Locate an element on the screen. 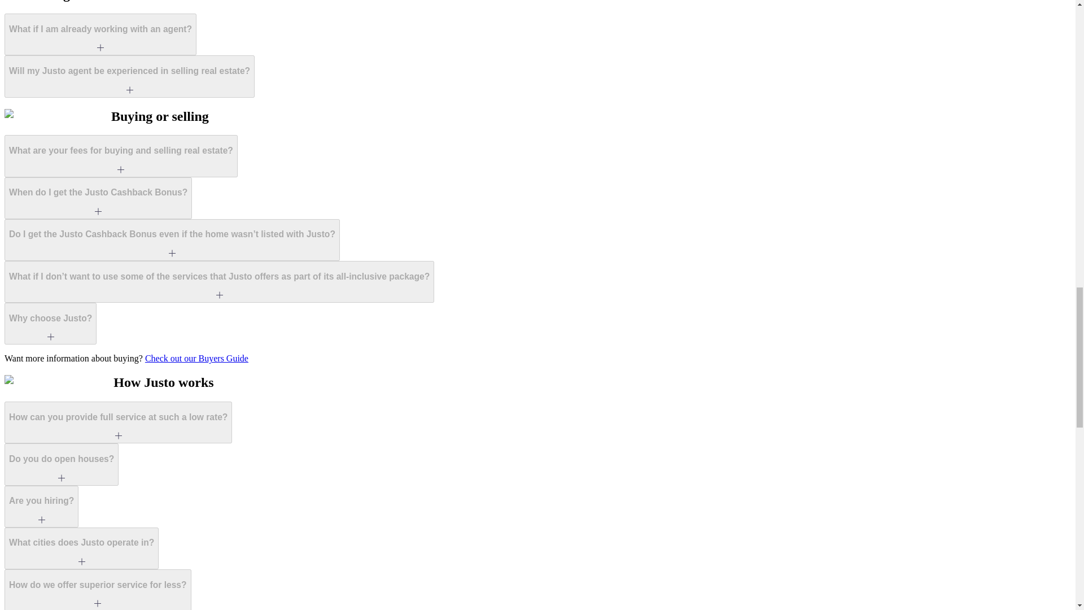  Are you hiring? is located at coordinates (41, 506).